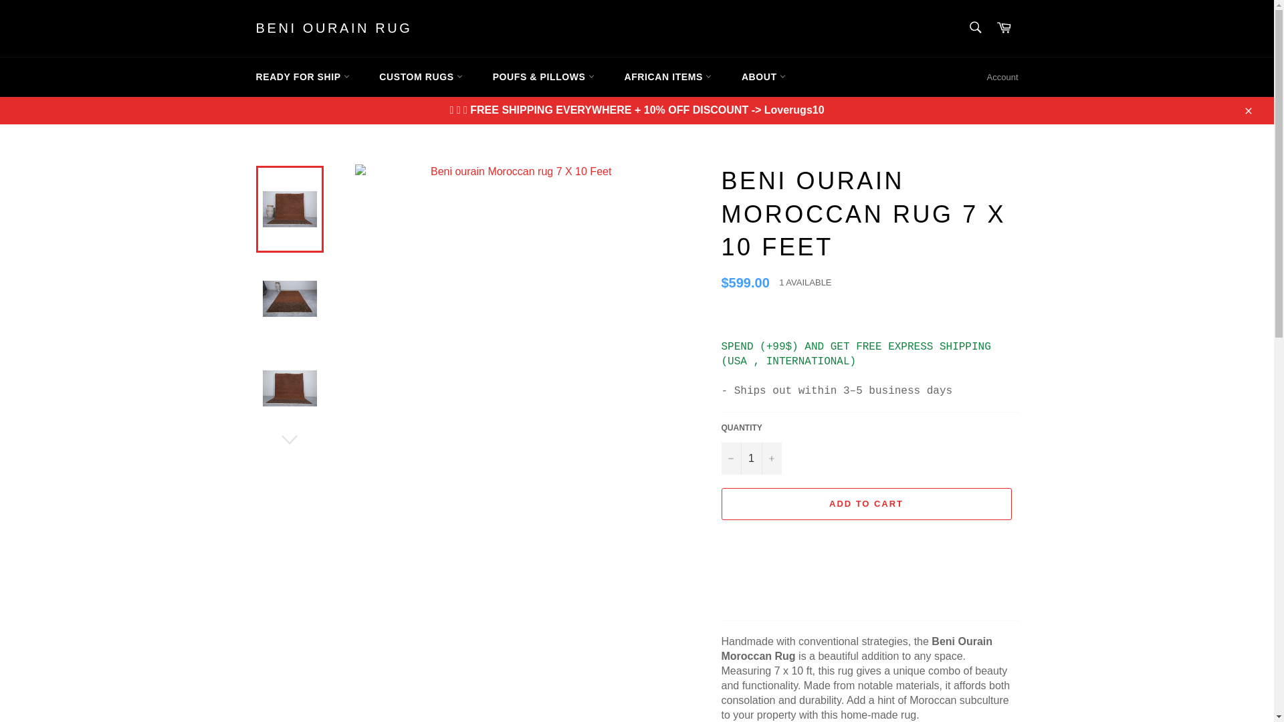 This screenshot has width=1284, height=722. Describe the element at coordinates (334, 29) in the screenshot. I see `BENI OURAIN RUG` at that location.